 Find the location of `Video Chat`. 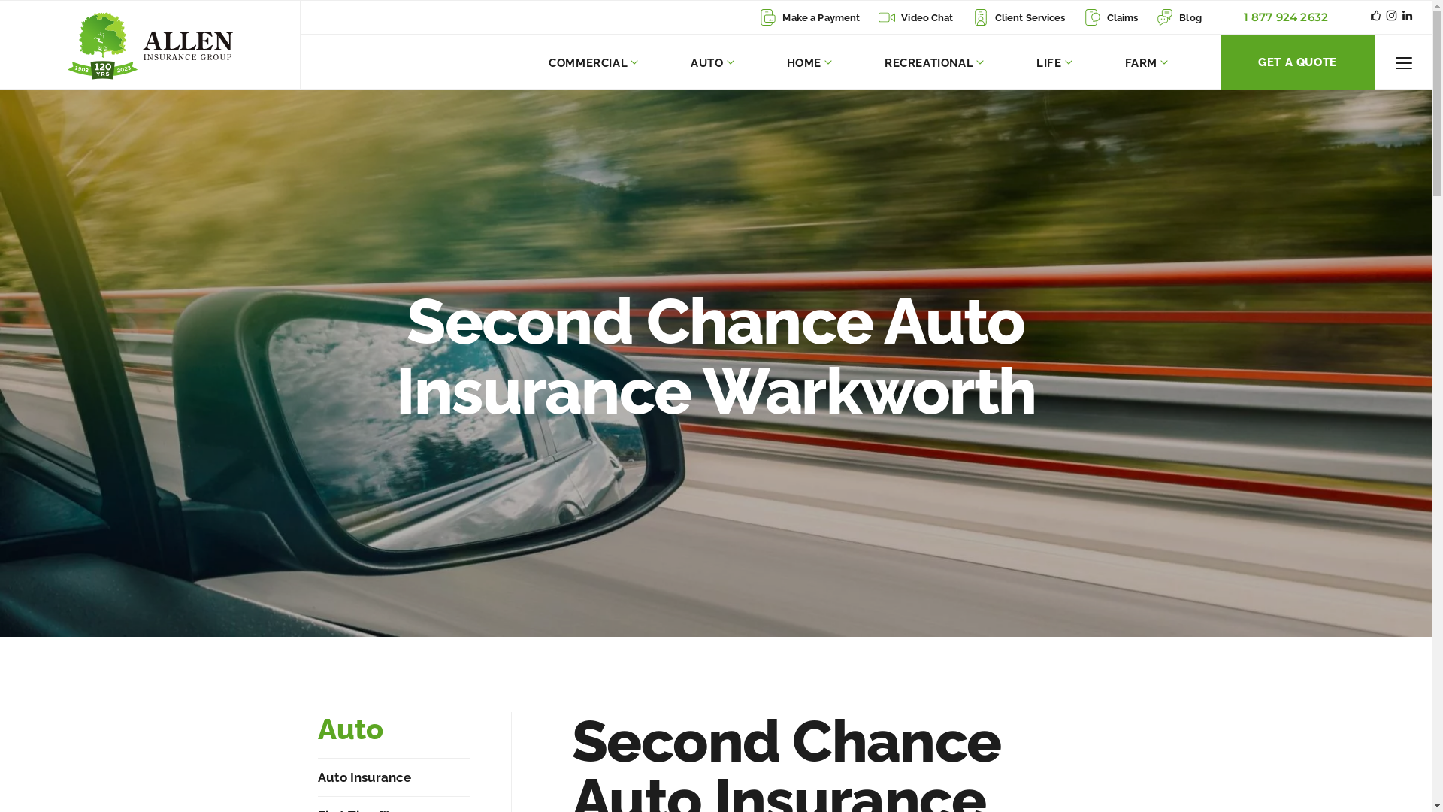

Video Chat is located at coordinates (915, 18).